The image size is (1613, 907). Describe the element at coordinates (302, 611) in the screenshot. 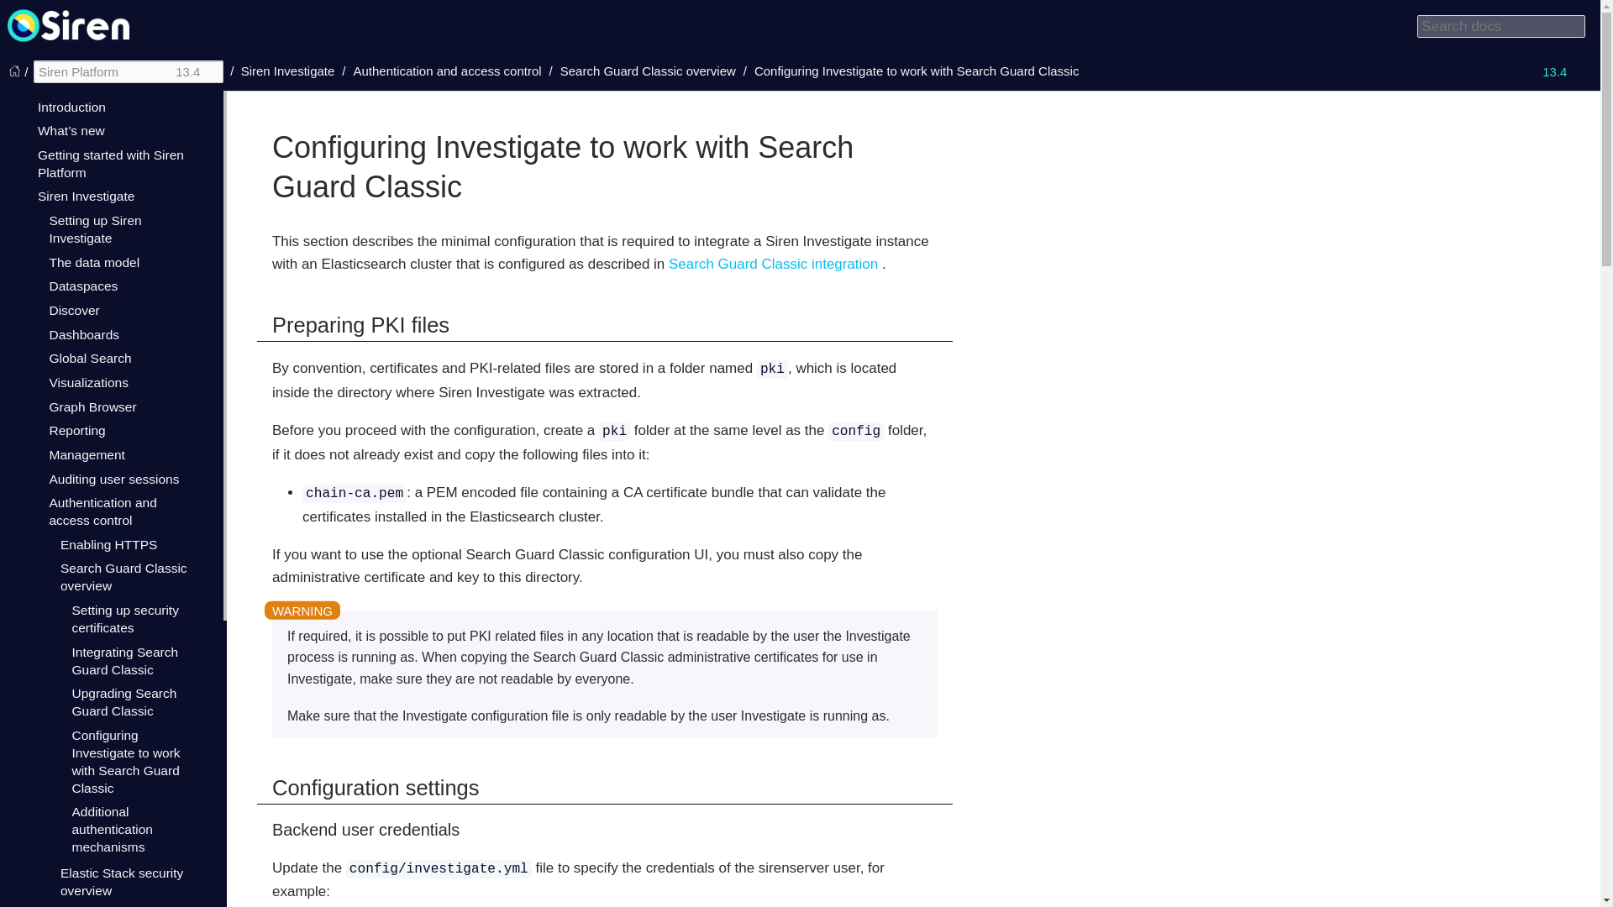

I see `Warning` at that location.